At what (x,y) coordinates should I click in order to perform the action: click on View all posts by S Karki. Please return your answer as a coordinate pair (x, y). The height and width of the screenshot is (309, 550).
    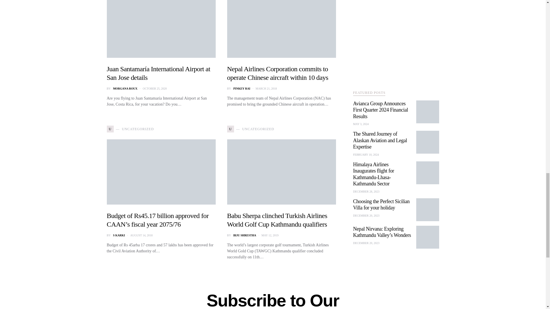
    Looking at the image, I should click on (119, 235).